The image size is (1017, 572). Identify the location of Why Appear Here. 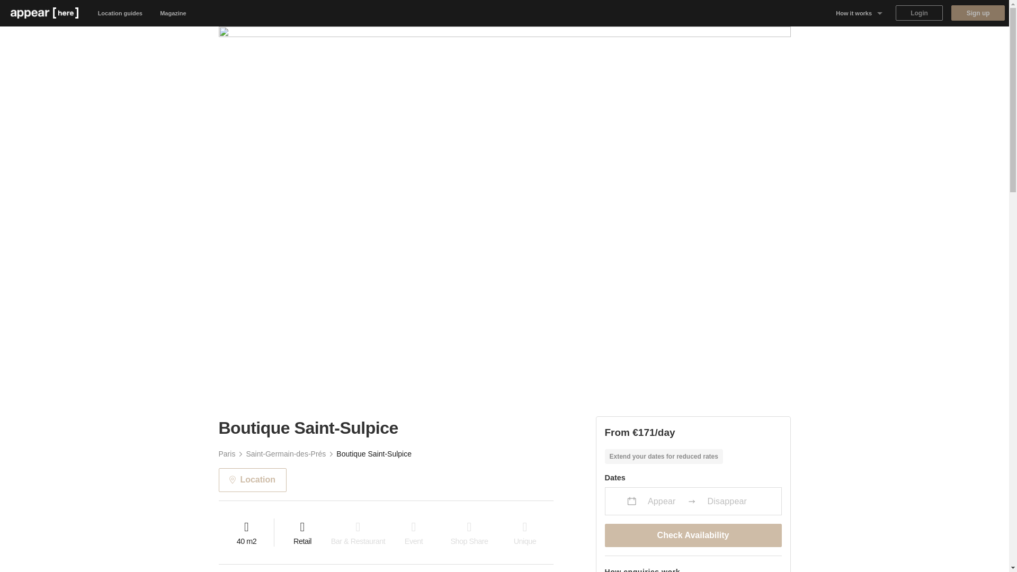
(859, 39).